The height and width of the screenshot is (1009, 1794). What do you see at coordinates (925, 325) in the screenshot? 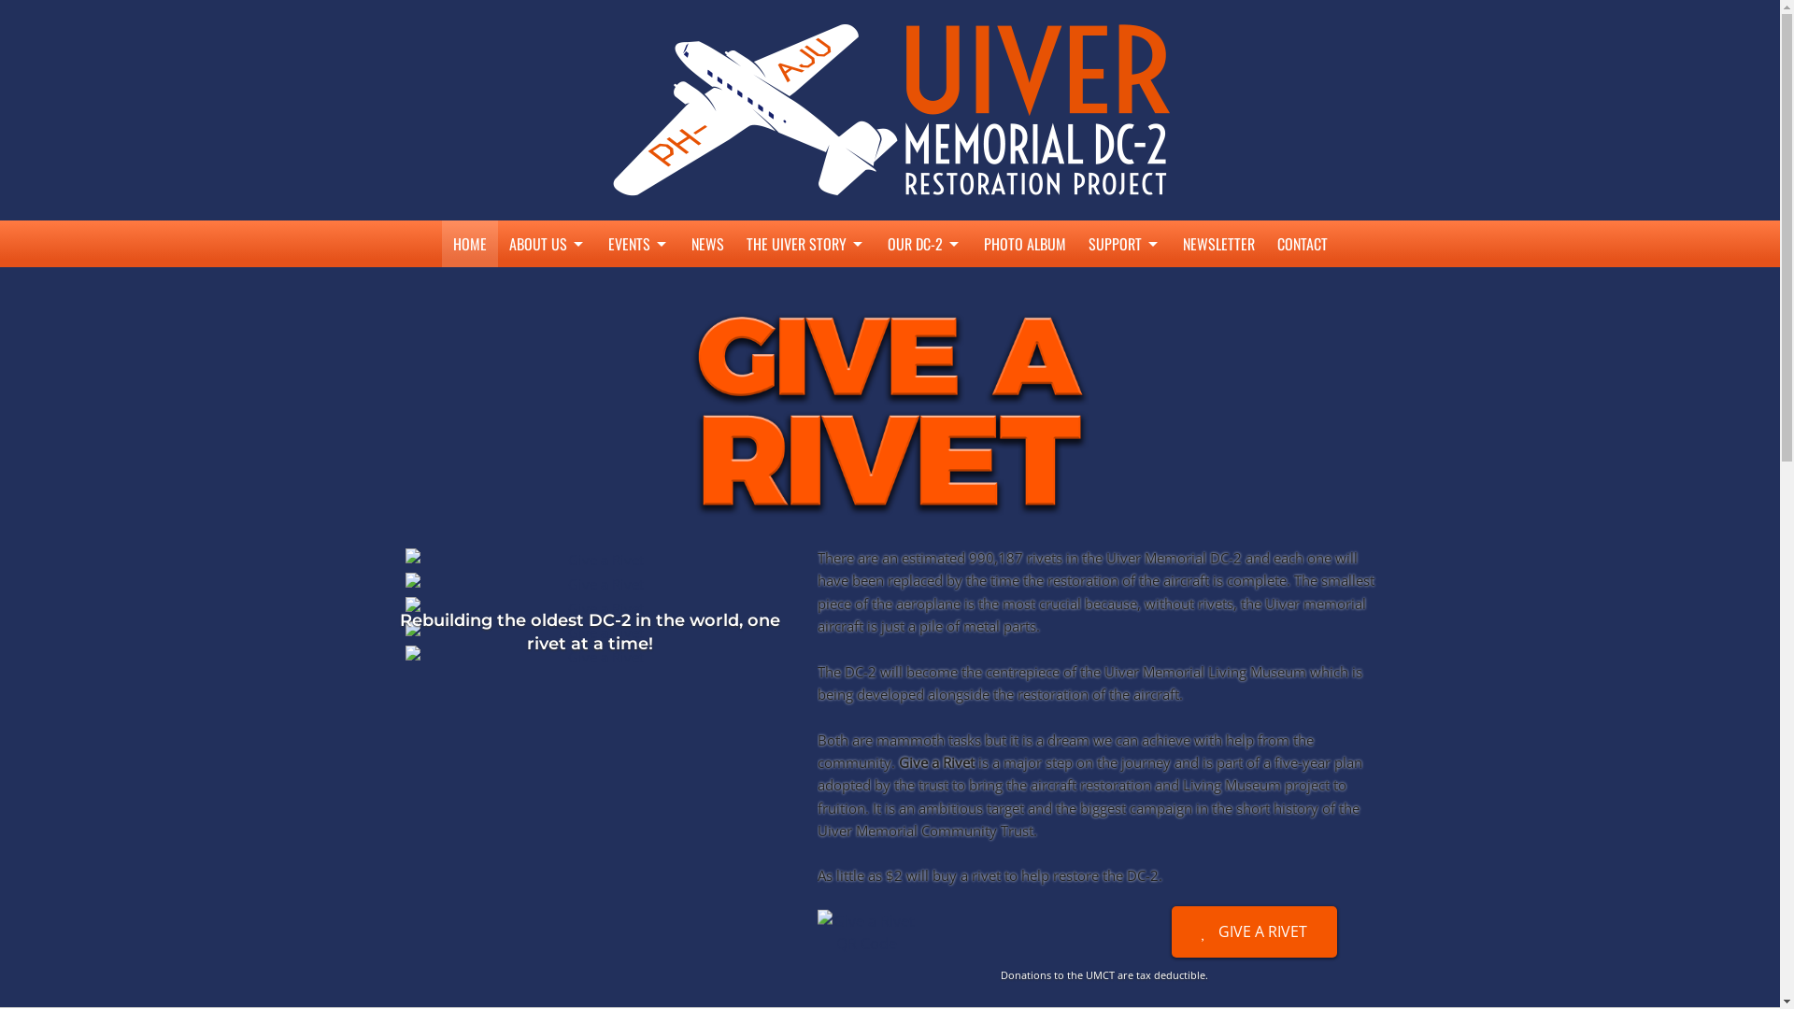
I see `With the RAAF` at bounding box center [925, 325].